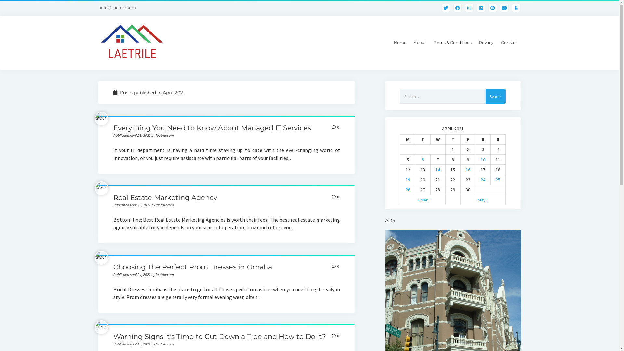 The width and height of the screenshot is (624, 351). Describe the element at coordinates (420, 43) in the screenshot. I see `About` at that location.